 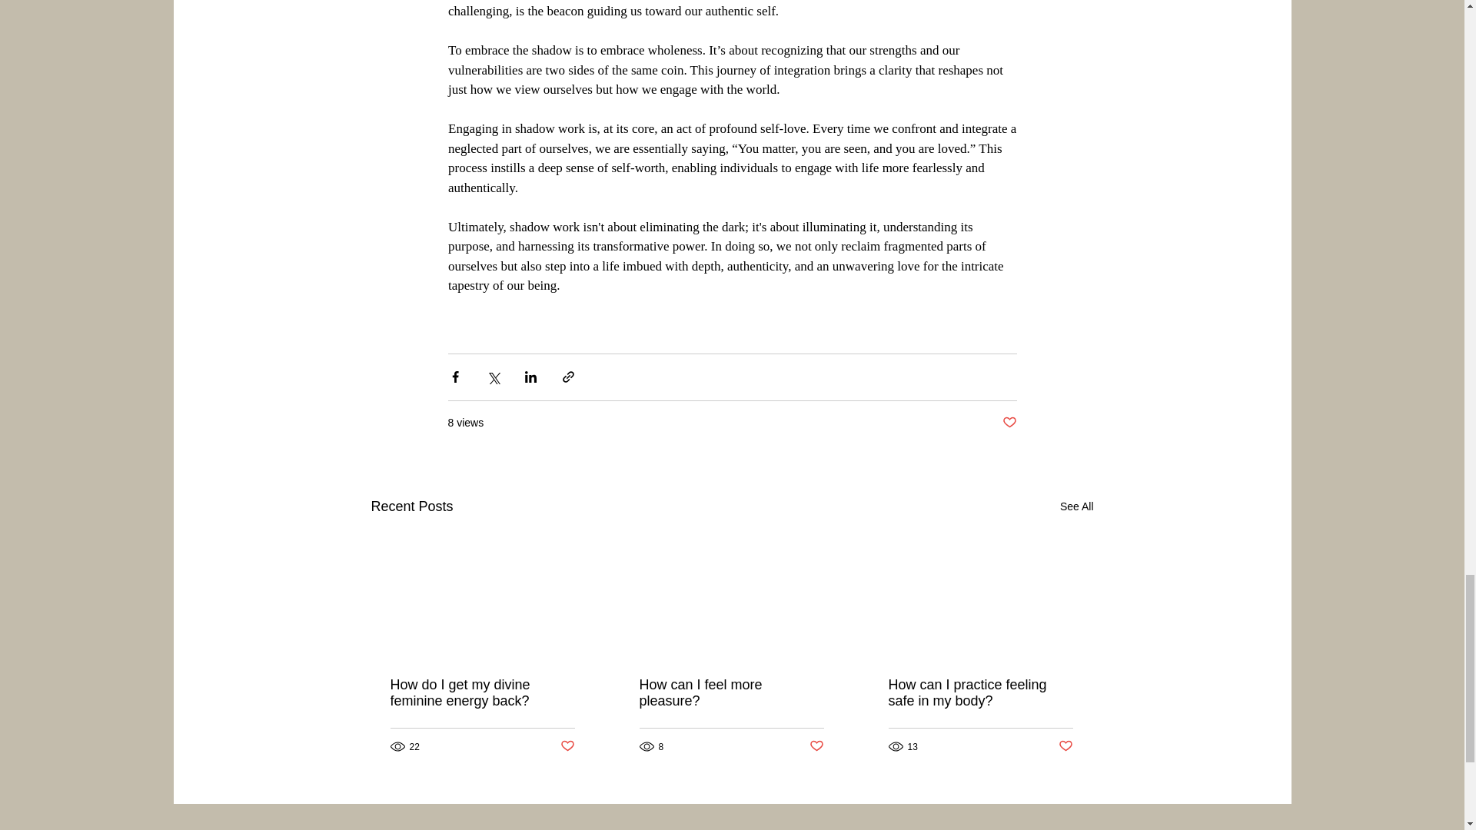 What do you see at coordinates (731, 693) in the screenshot?
I see `How can I feel more pleasure?` at bounding box center [731, 693].